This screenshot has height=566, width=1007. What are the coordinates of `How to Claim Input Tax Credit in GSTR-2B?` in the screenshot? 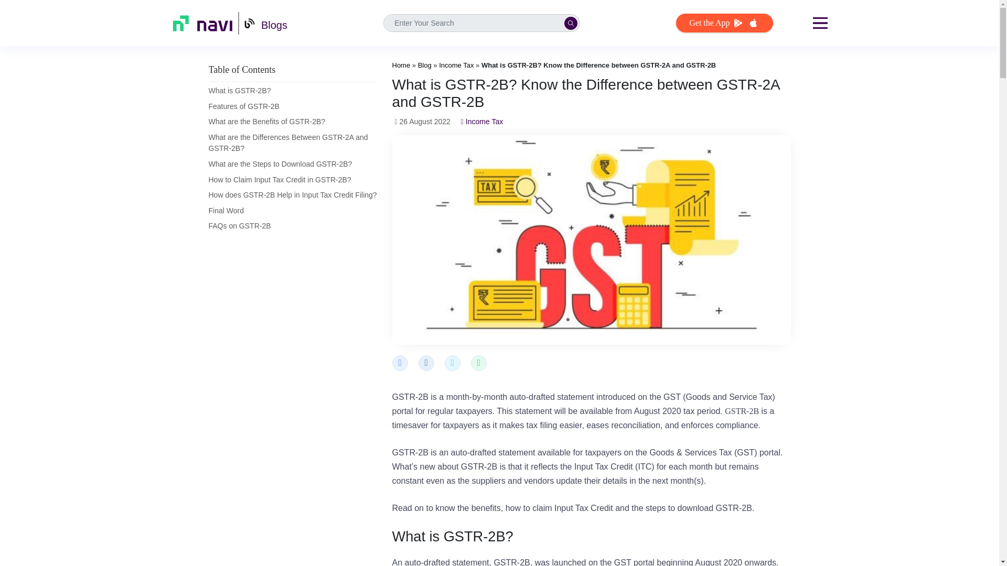 It's located at (280, 179).